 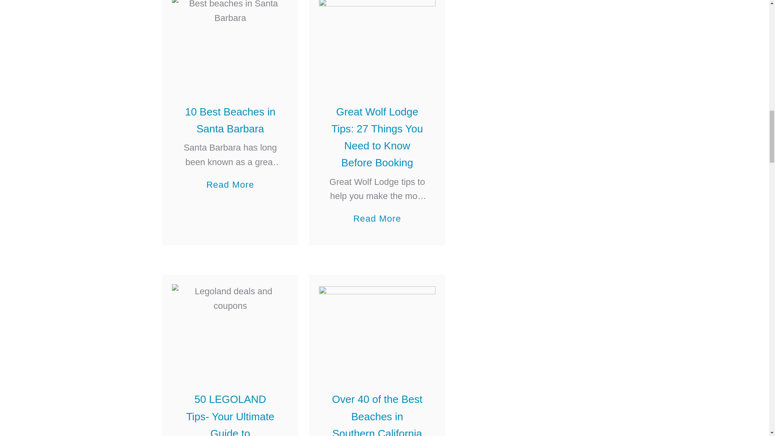 I want to click on 10 Best Beaches in Santa Barbara, so click(x=230, y=42).